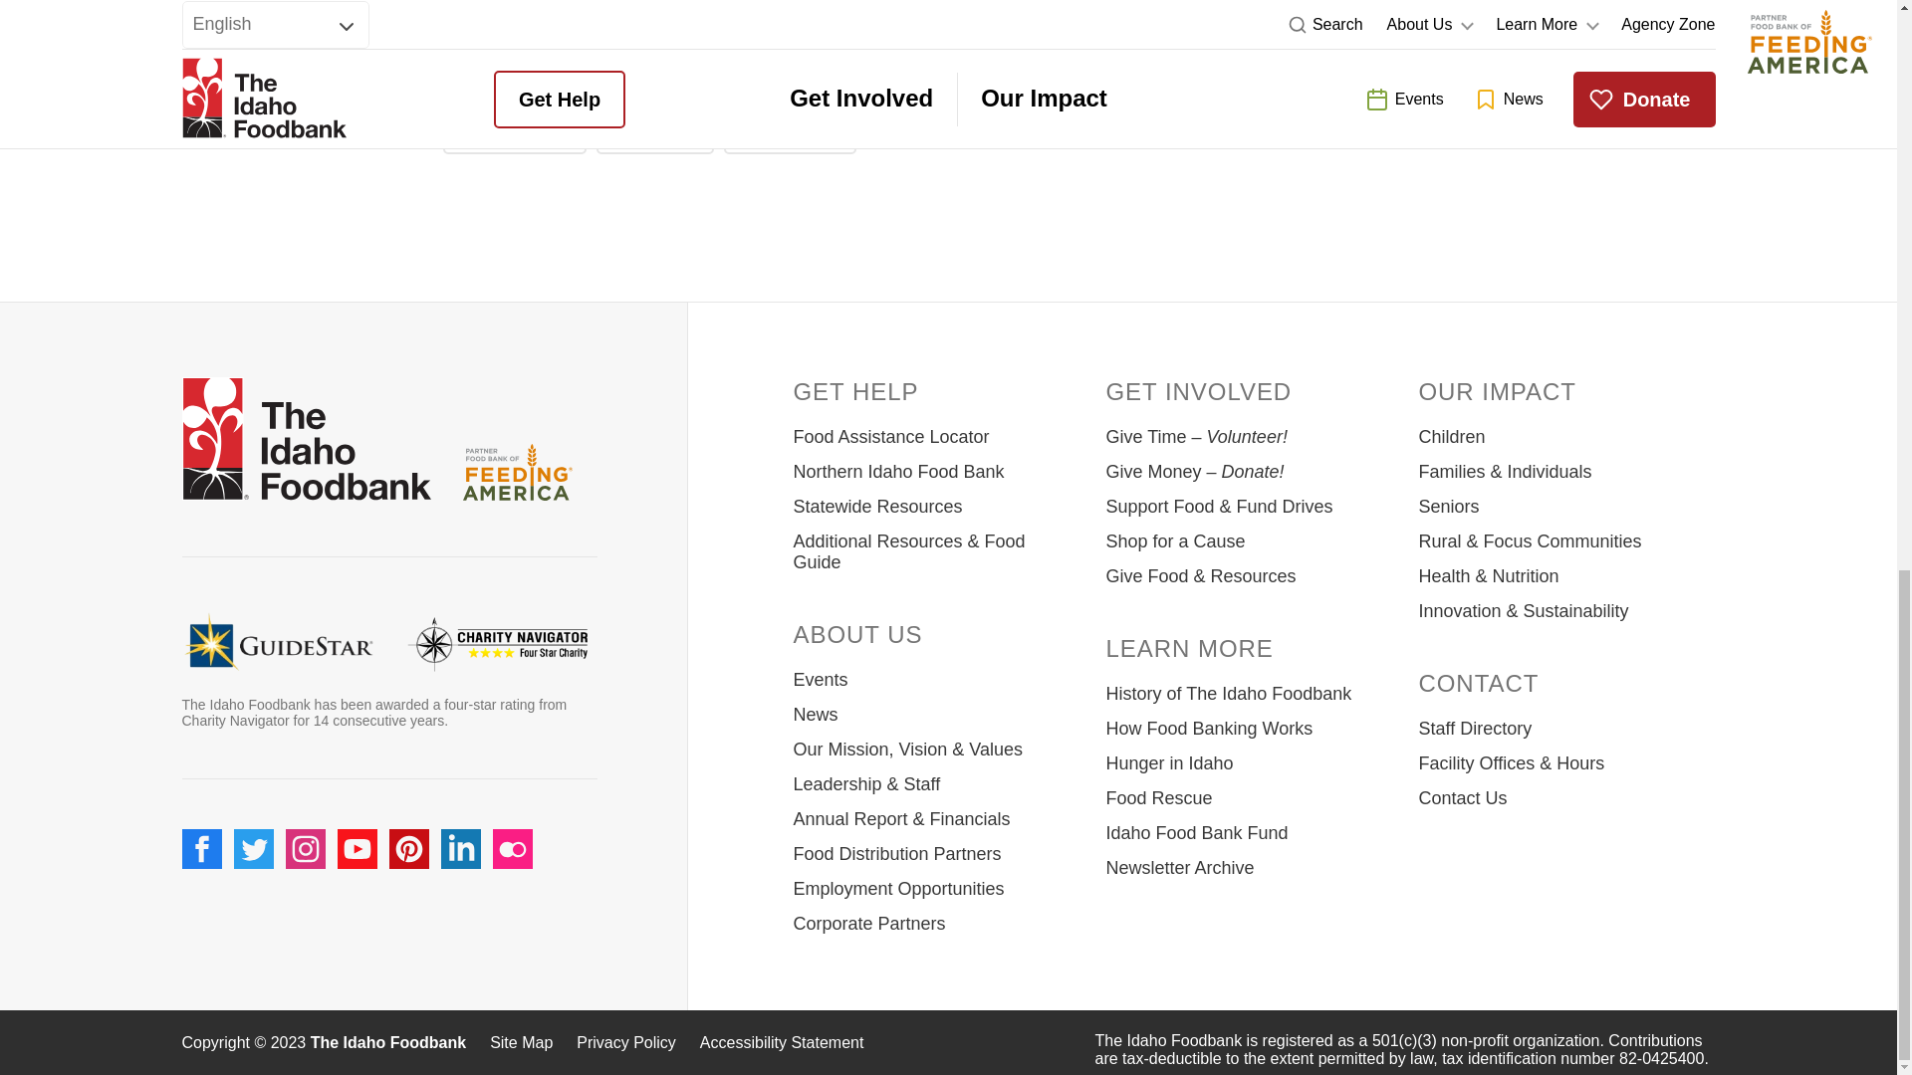 Image resolution: width=1912 pixels, height=1075 pixels. I want to click on Share: LinkedIn, so click(791, 131).